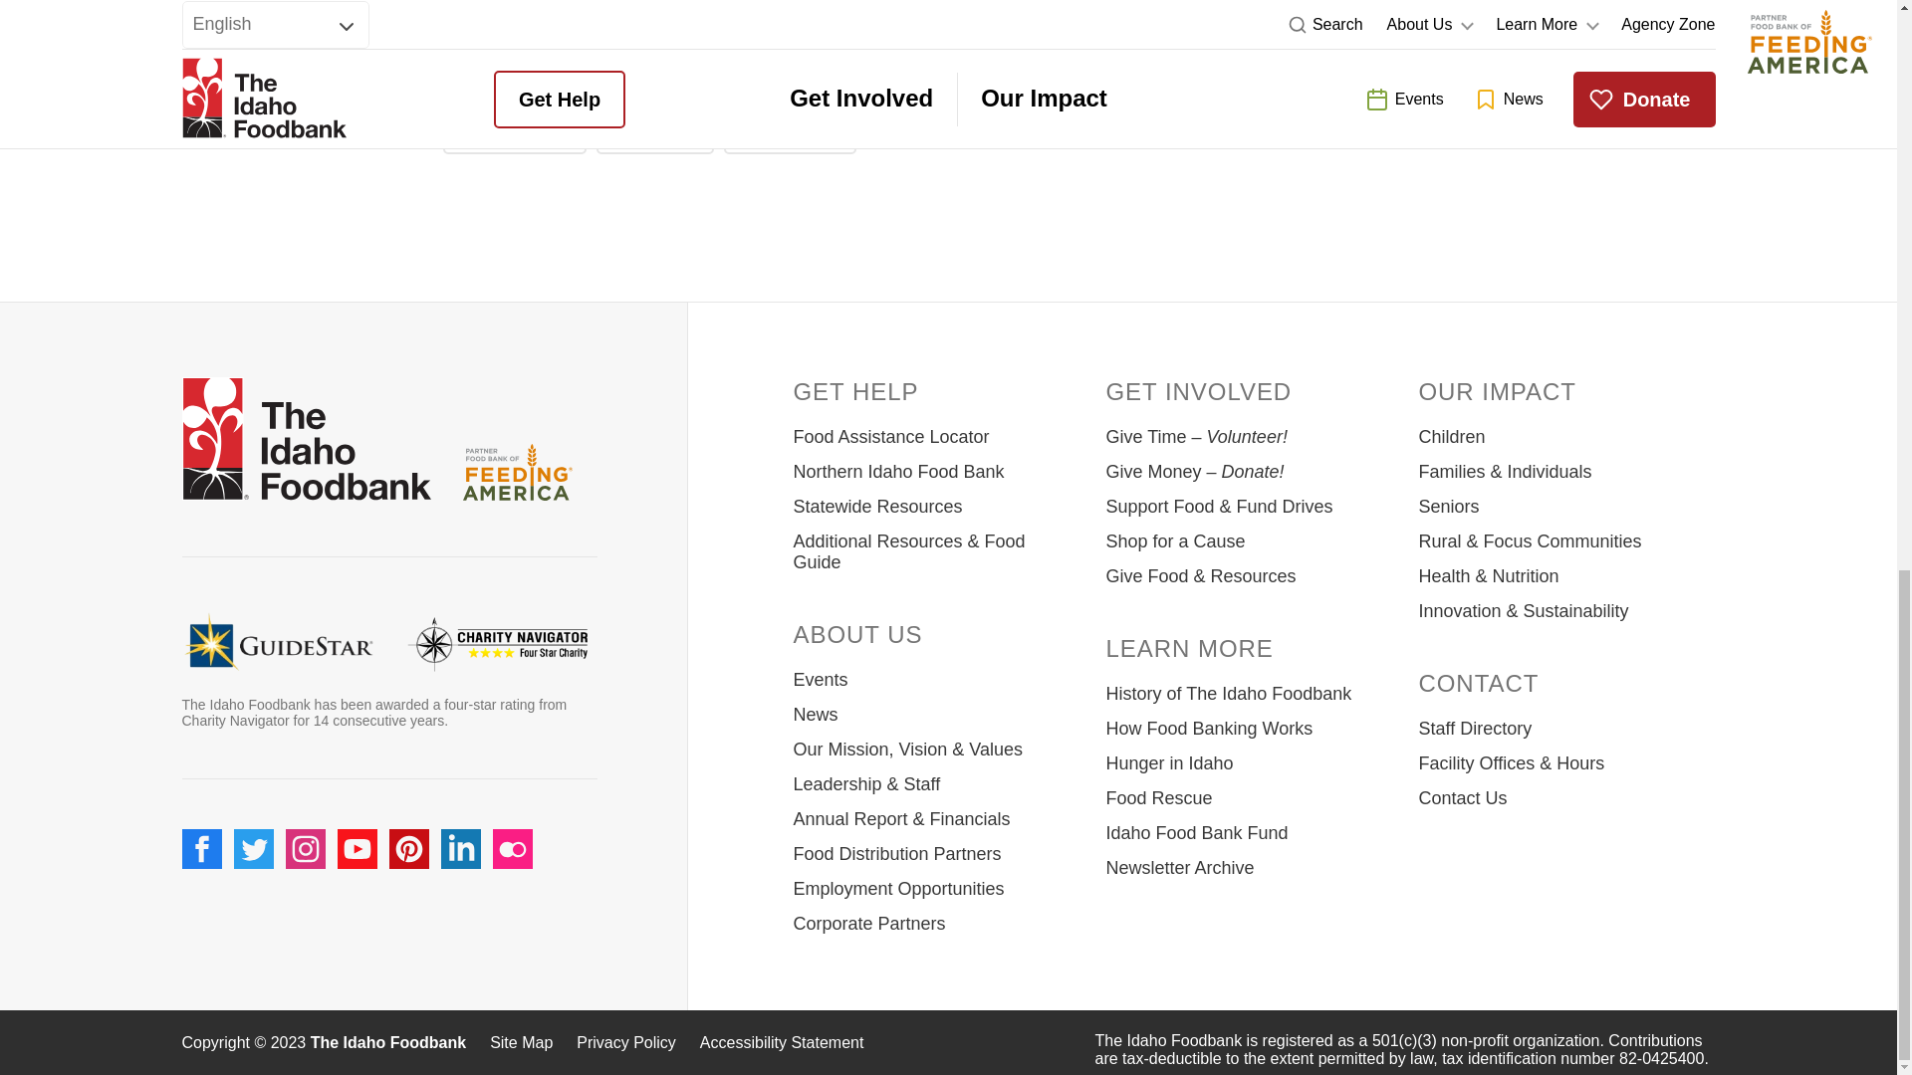 Image resolution: width=1912 pixels, height=1075 pixels. I want to click on Share: LinkedIn, so click(791, 131).